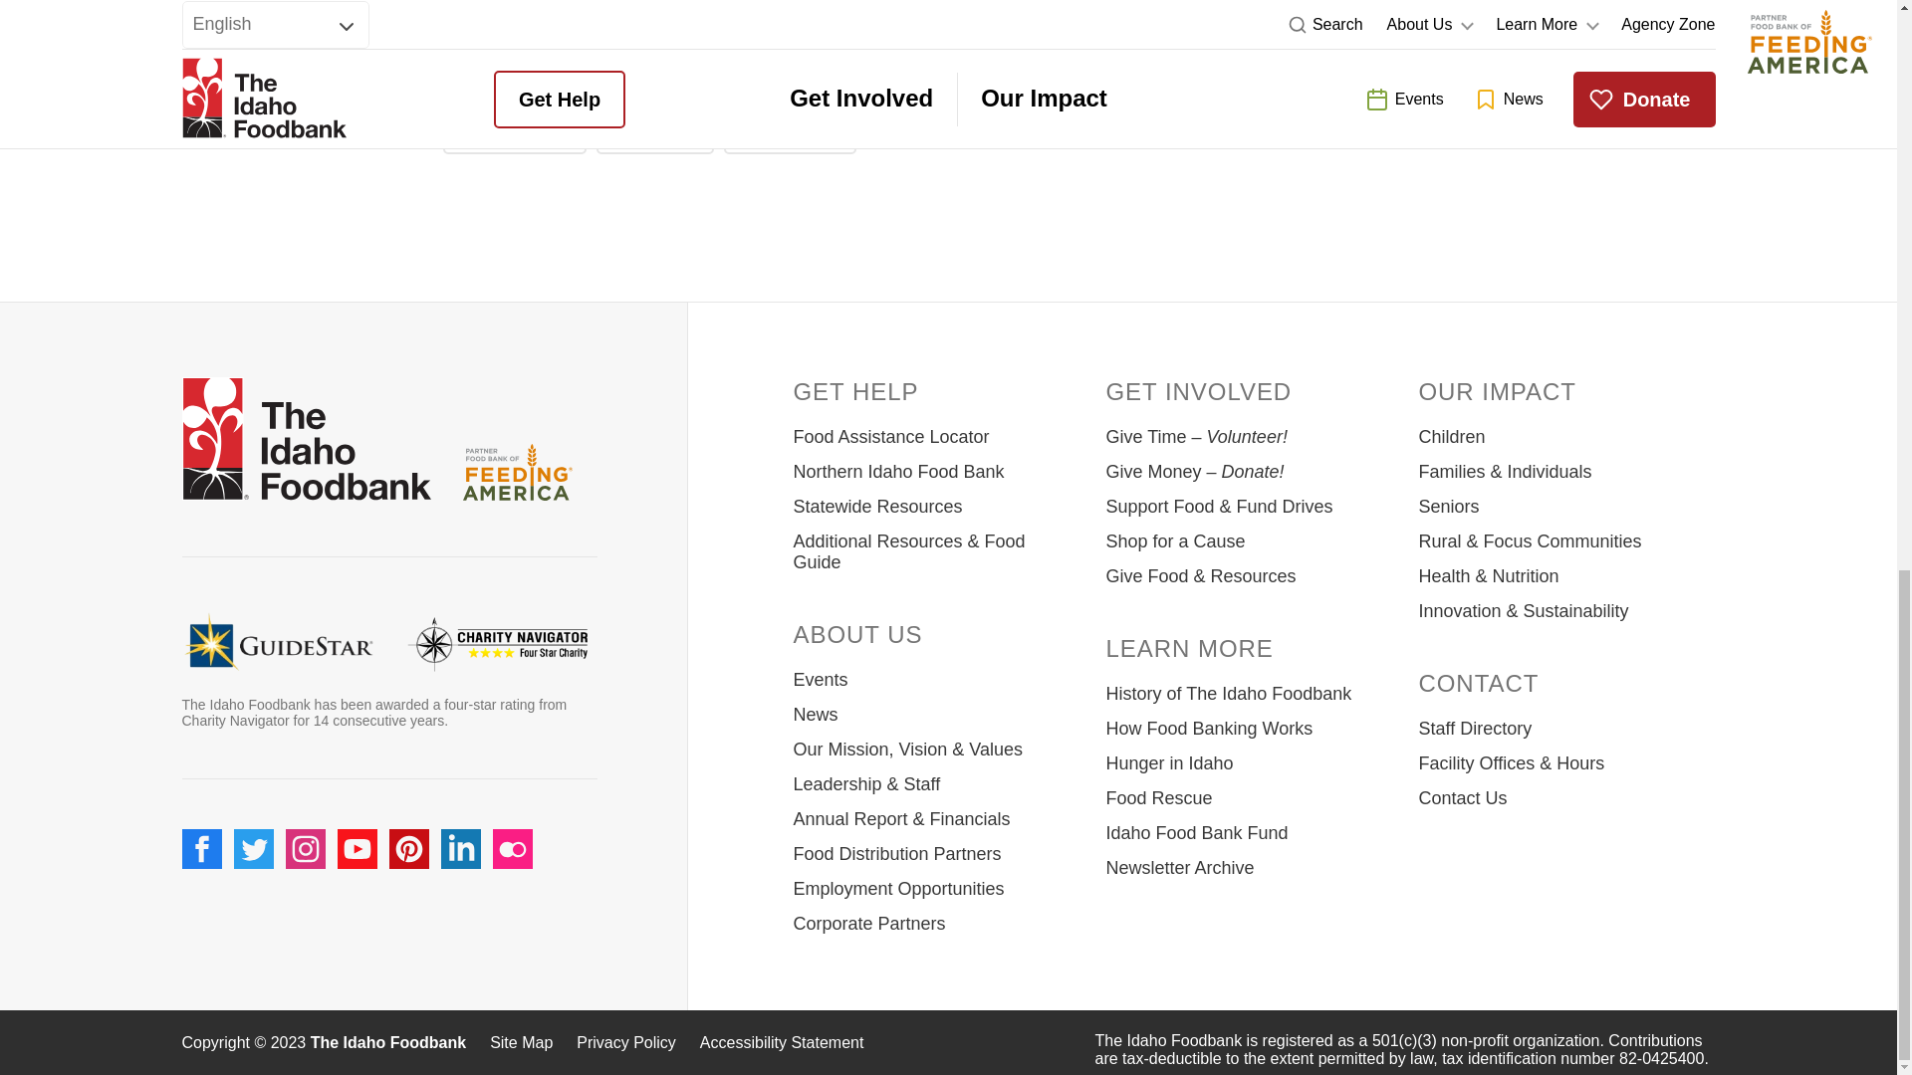 Image resolution: width=1912 pixels, height=1075 pixels. I want to click on Share: LinkedIn, so click(791, 131).